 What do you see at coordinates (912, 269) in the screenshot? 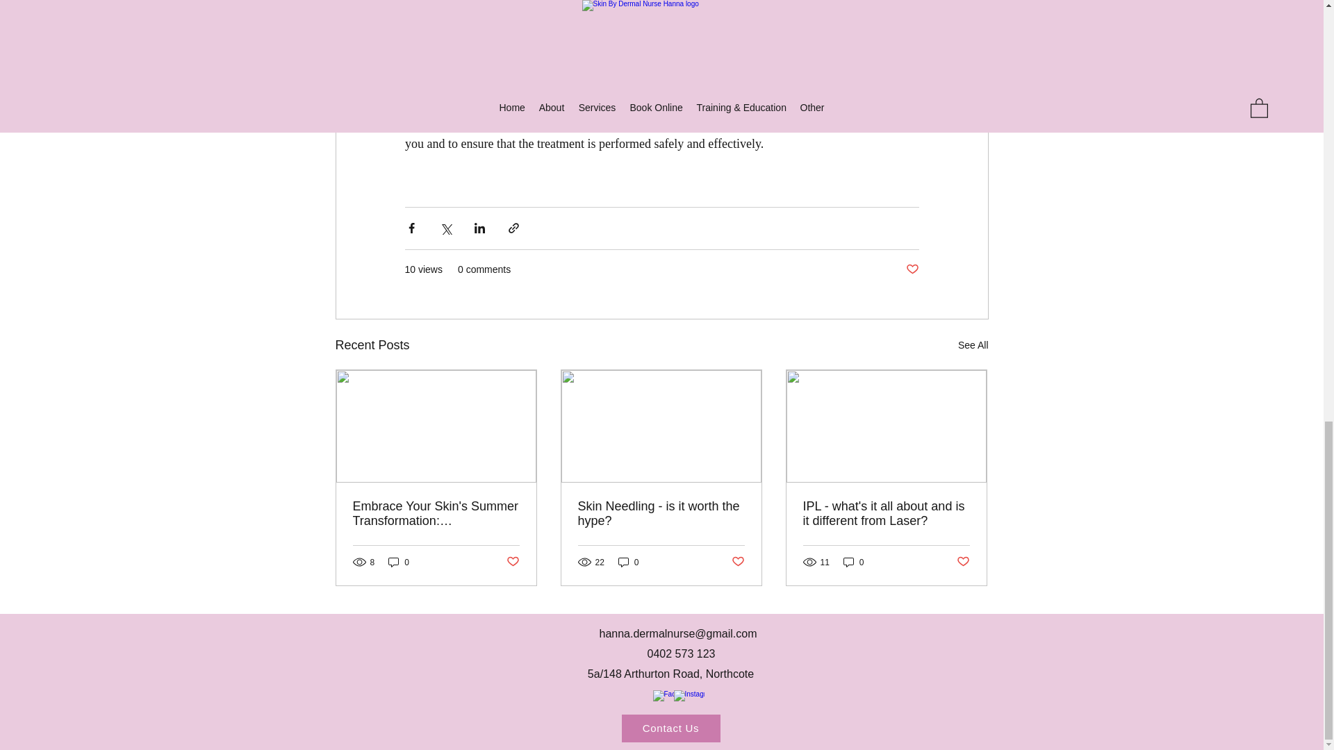
I see `Post not marked as liked` at bounding box center [912, 269].